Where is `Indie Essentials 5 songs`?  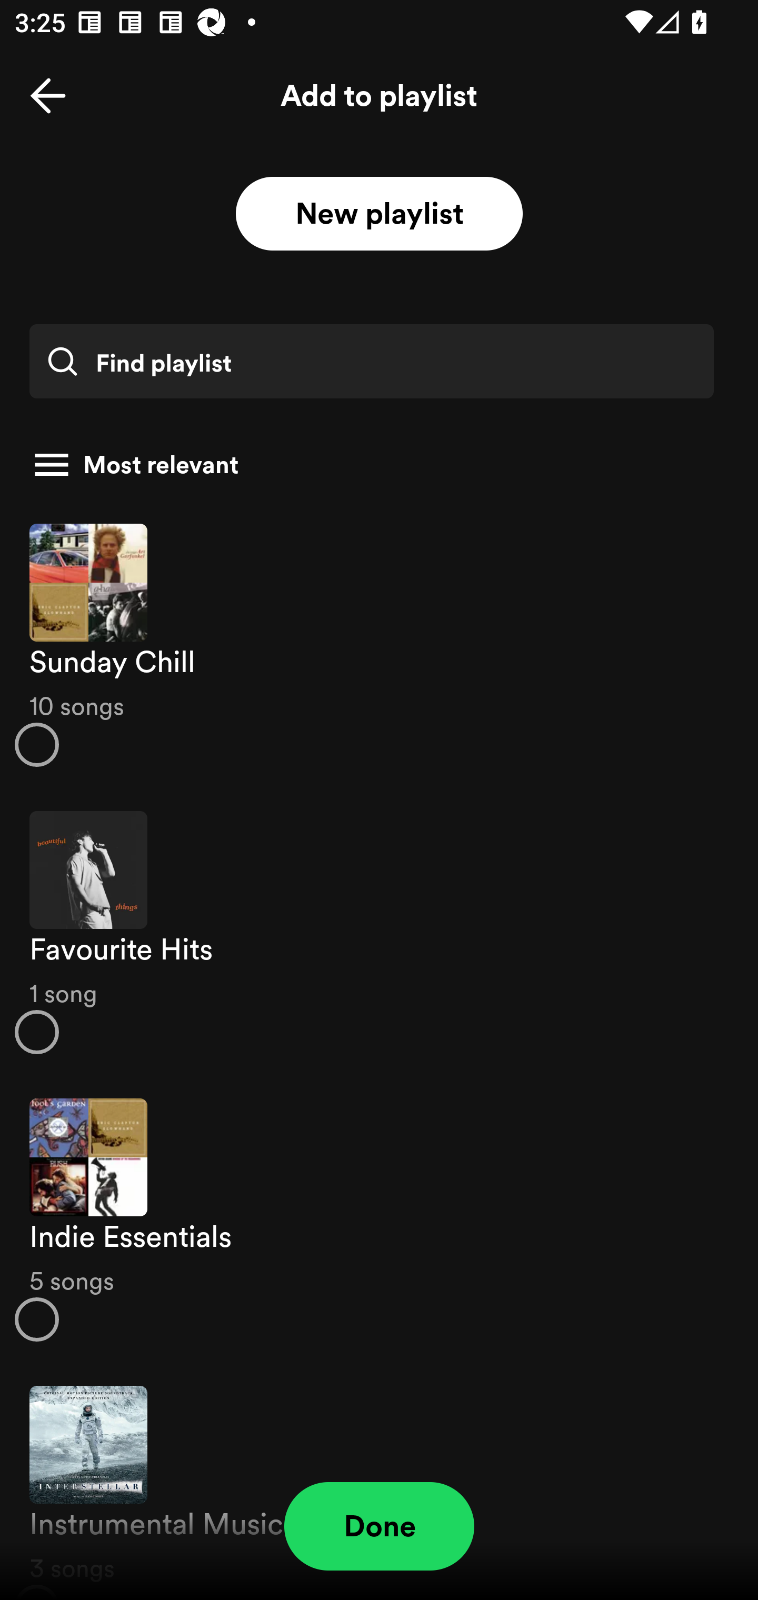 Indie Essentials 5 songs is located at coordinates (379, 1220).